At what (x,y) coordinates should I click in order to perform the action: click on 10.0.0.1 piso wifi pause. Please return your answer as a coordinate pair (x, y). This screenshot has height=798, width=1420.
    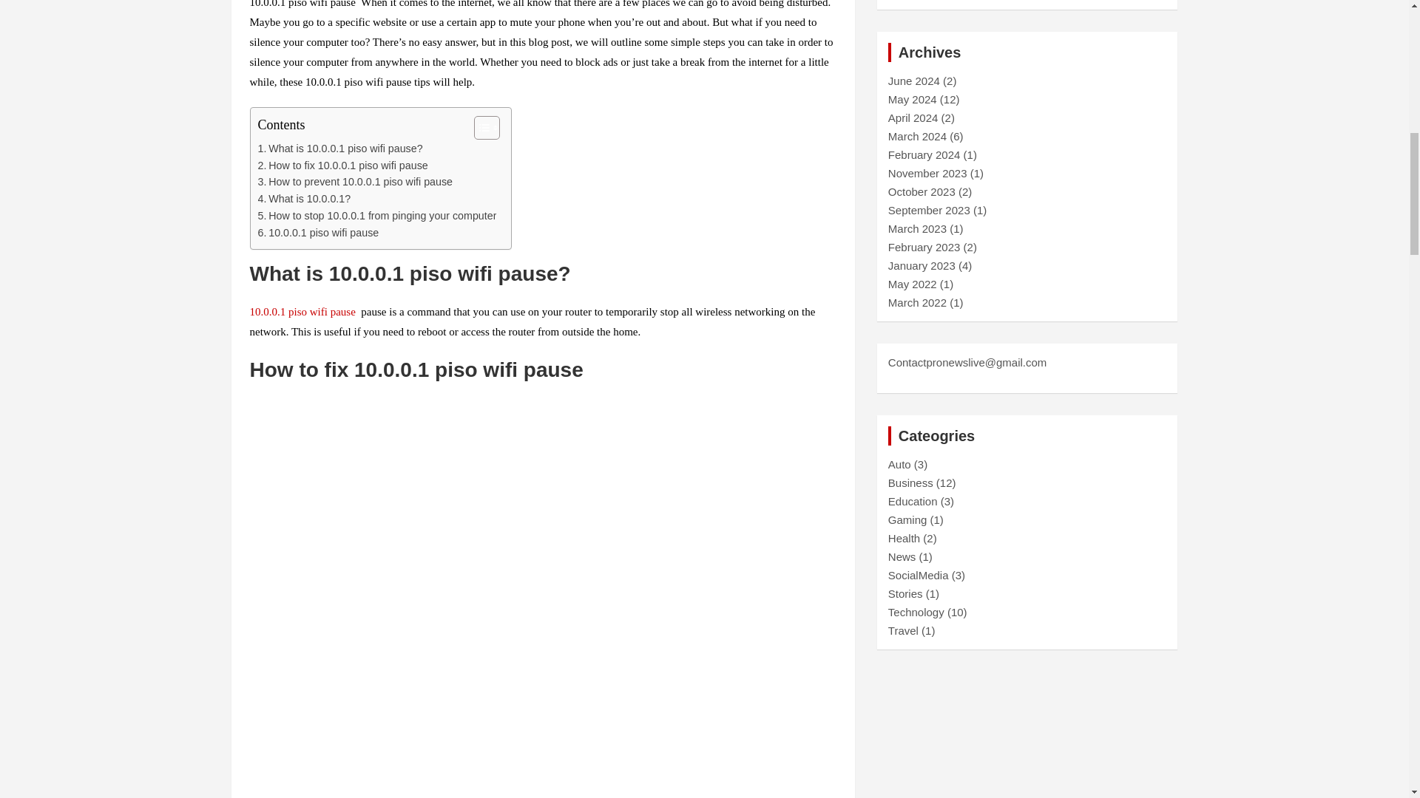
    Looking at the image, I should click on (318, 233).